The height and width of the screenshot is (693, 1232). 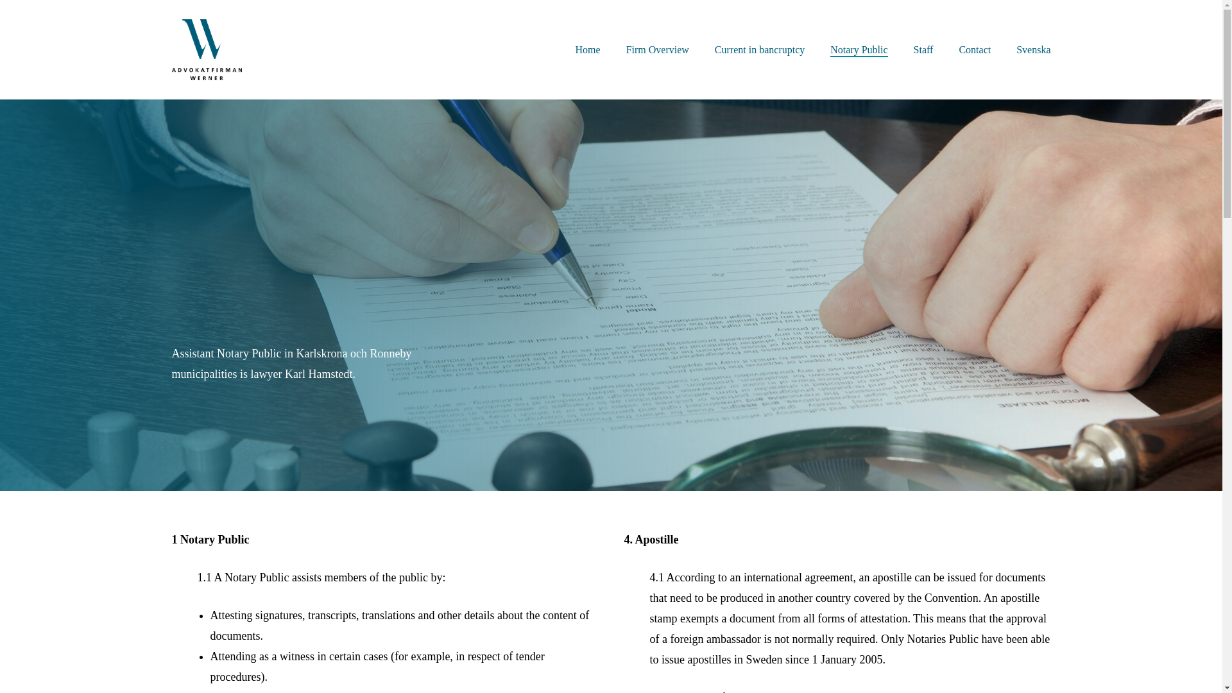 I want to click on Firm Overview, so click(x=657, y=50).